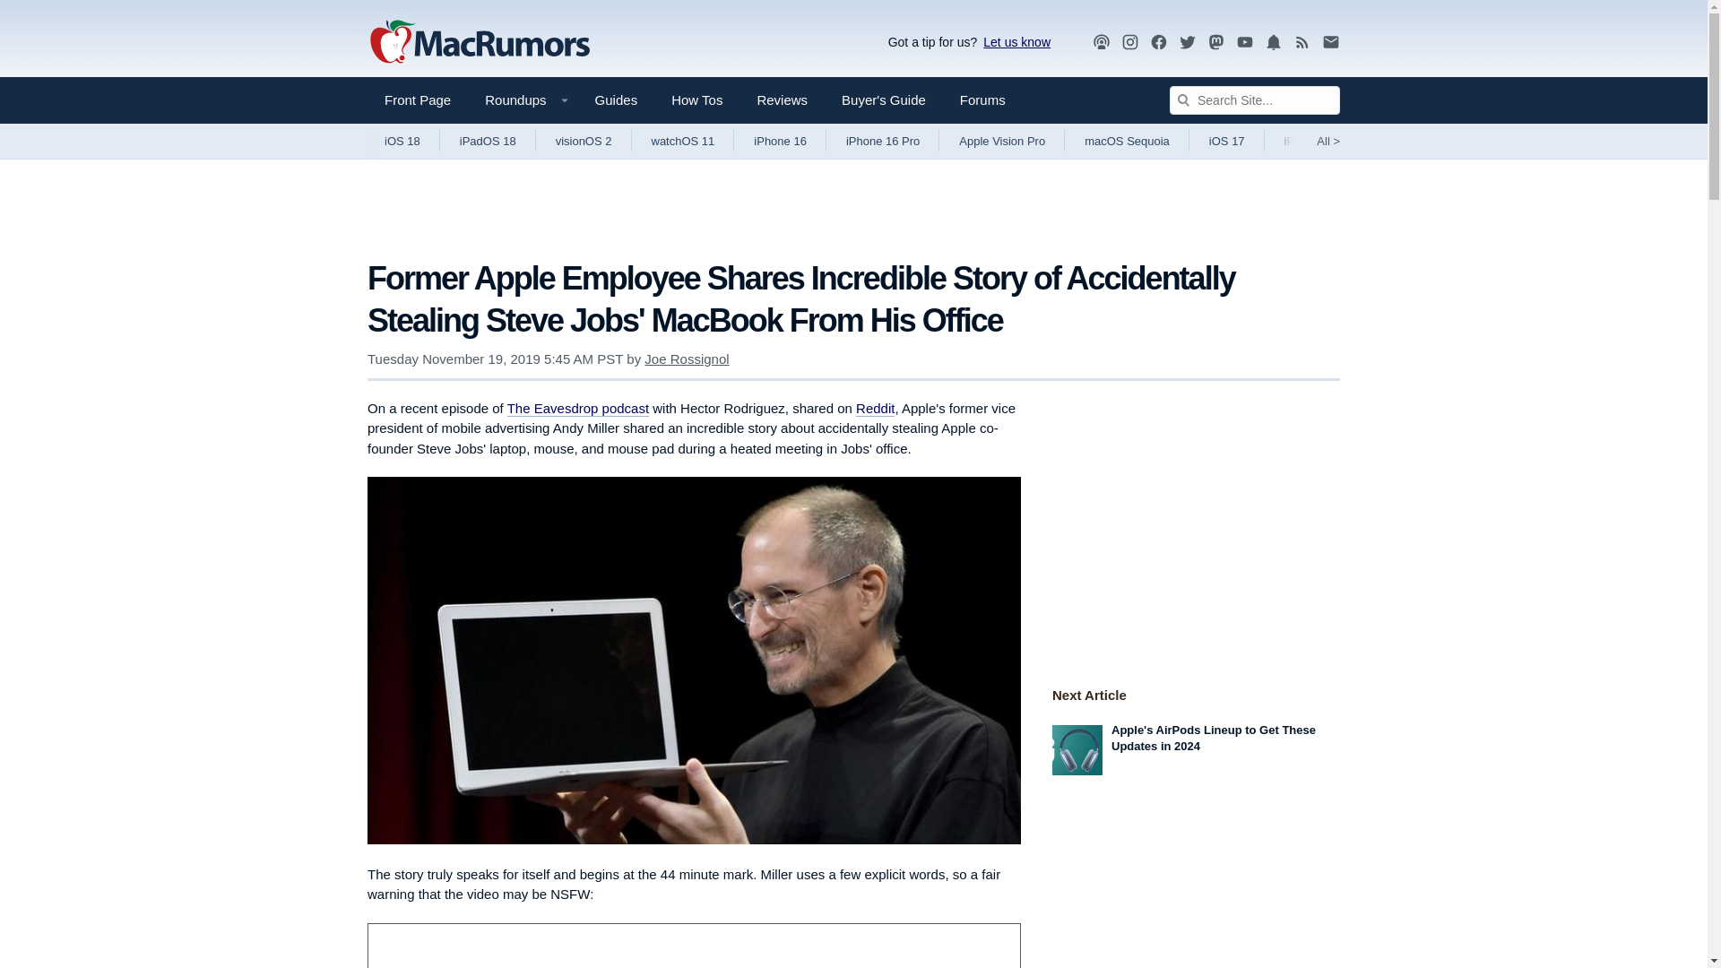 This screenshot has height=968, width=1721. Describe the element at coordinates (522, 100) in the screenshot. I see `Roundups` at that location.